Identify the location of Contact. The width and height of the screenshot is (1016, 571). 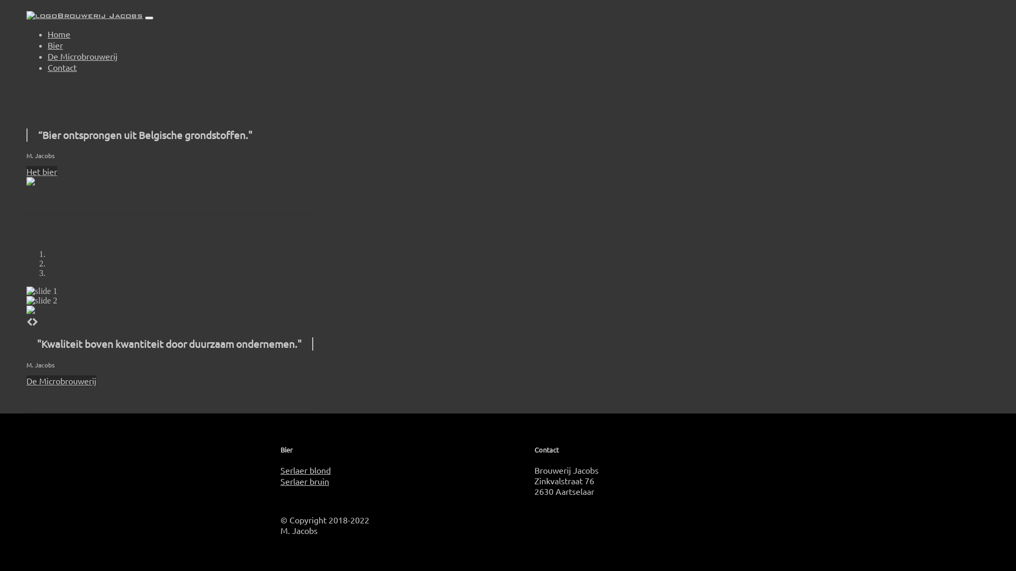
(62, 67).